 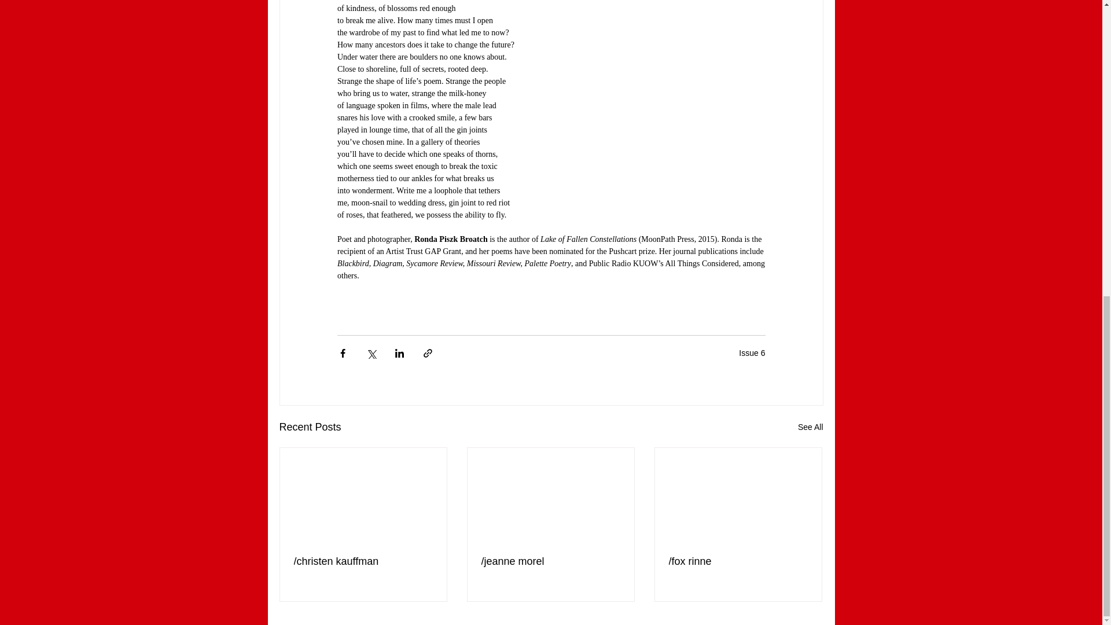 I want to click on Issue 6, so click(x=752, y=352).